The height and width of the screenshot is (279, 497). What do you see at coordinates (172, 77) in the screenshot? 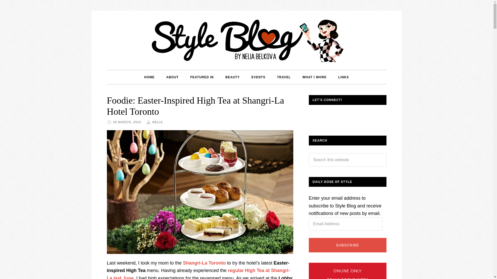
I see `ABOUT` at bounding box center [172, 77].